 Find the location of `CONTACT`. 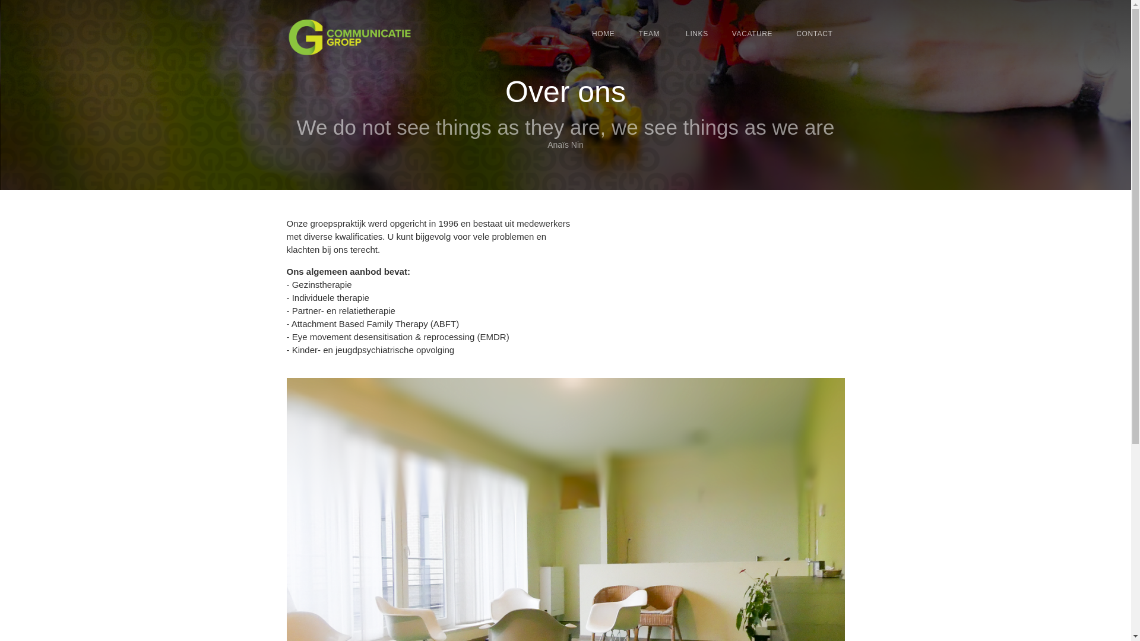

CONTACT is located at coordinates (815, 34).